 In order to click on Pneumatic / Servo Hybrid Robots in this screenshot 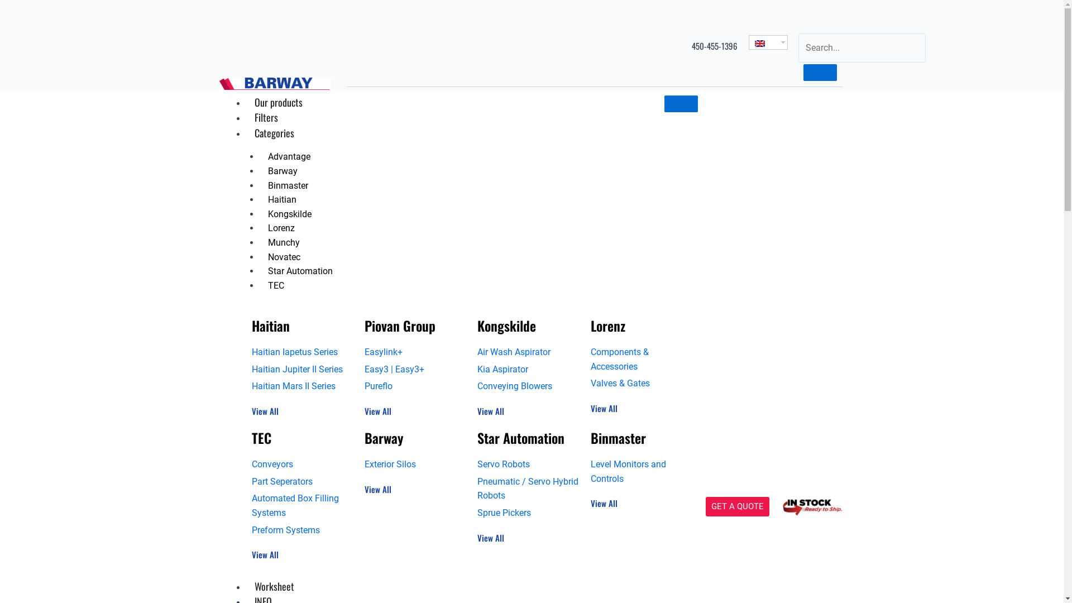, I will do `click(528, 489)`.